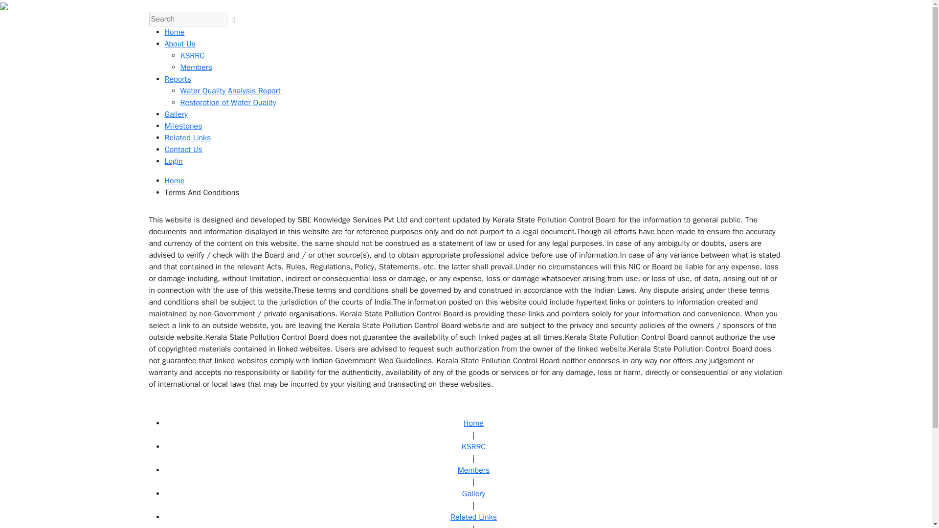 The width and height of the screenshot is (939, 528). What do you see at coordinates (230, 91) in the screenshot?
I see `Water Quality Analysis Report` at bounding box center [230, 91].